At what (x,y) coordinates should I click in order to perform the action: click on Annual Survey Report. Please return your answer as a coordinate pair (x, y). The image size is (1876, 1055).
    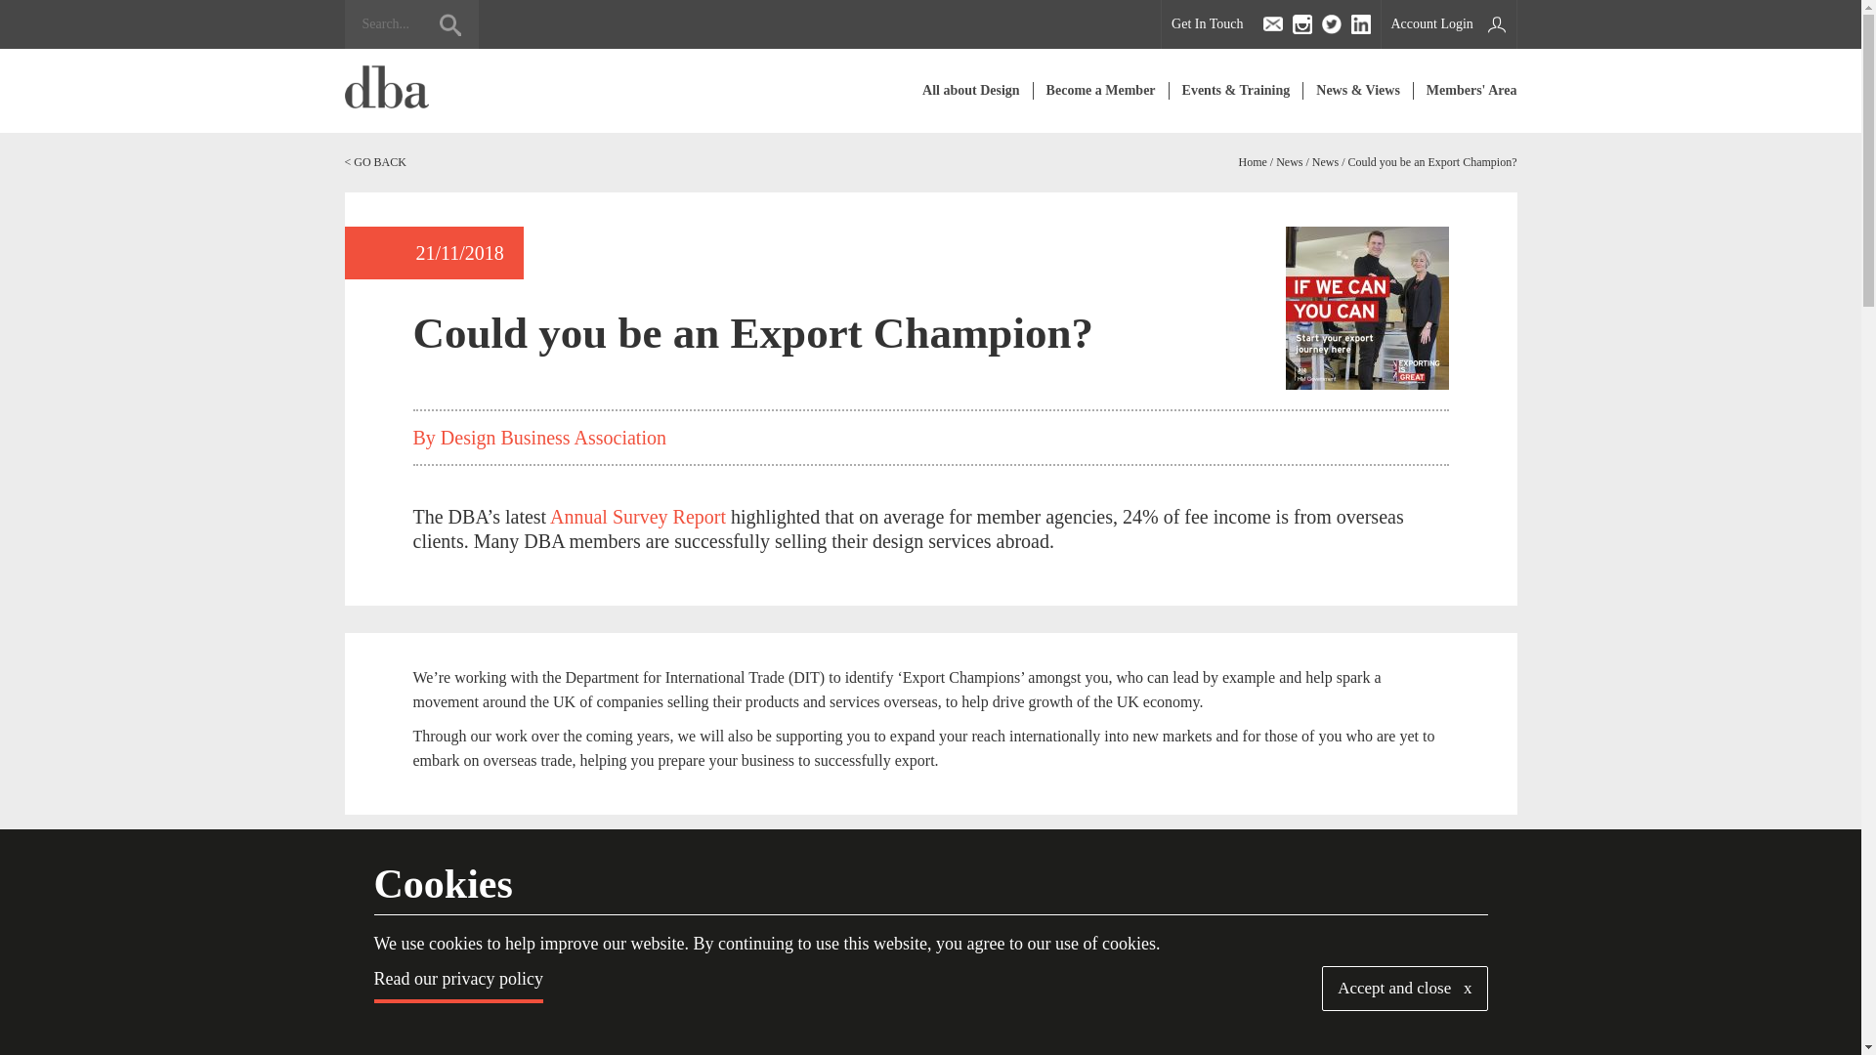
    Looking at the image, I should click on (640, 517).